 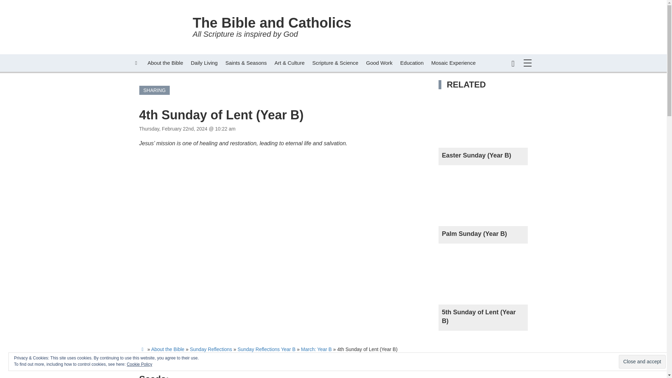 What do you see at coordinates (295, 27) in the screenshot?
I see `About the Bible` at bounding box center [295, 27].